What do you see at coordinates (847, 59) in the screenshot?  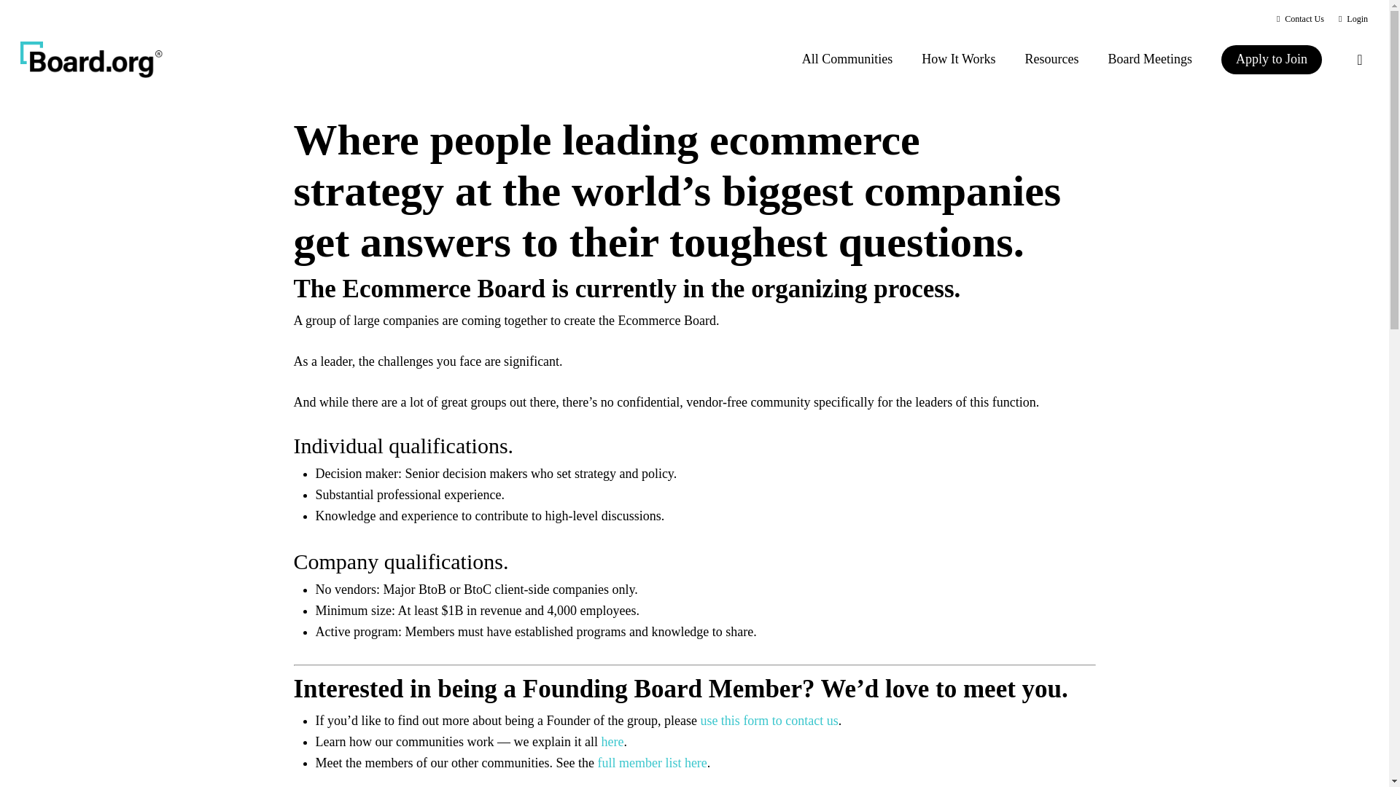 I see `All Communities` at bounding box center [847, 59].